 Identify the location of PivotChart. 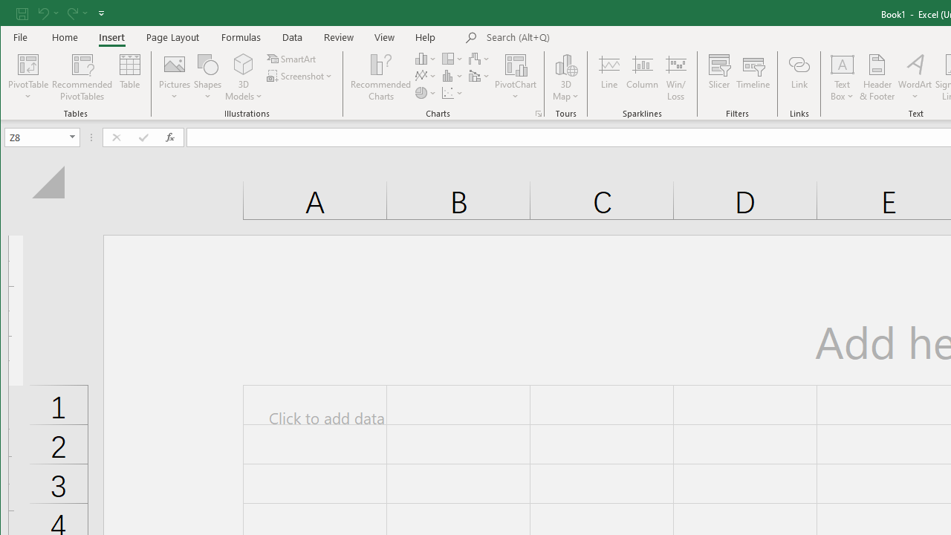
(516, 77).